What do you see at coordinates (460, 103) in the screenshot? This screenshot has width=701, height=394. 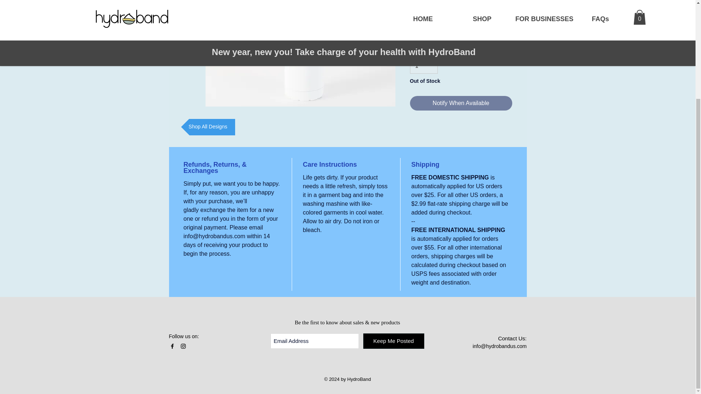 I see `Notify When Available` at bounding box center [460, 103].